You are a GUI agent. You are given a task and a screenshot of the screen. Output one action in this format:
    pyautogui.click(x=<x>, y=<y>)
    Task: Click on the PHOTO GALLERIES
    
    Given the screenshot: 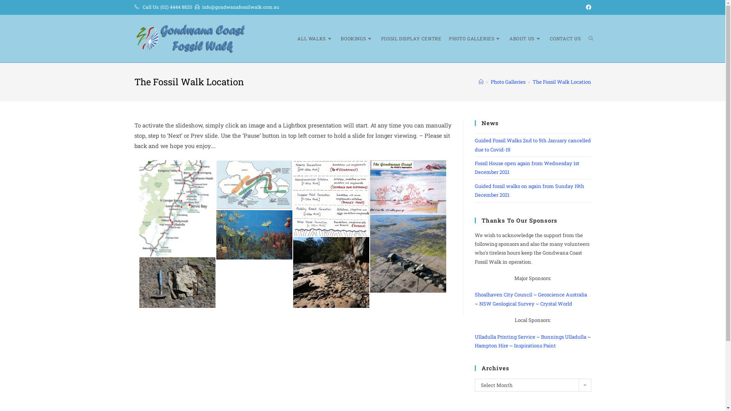 What is the action you would take?
    pyautogui.click(x=475, y=38)
    